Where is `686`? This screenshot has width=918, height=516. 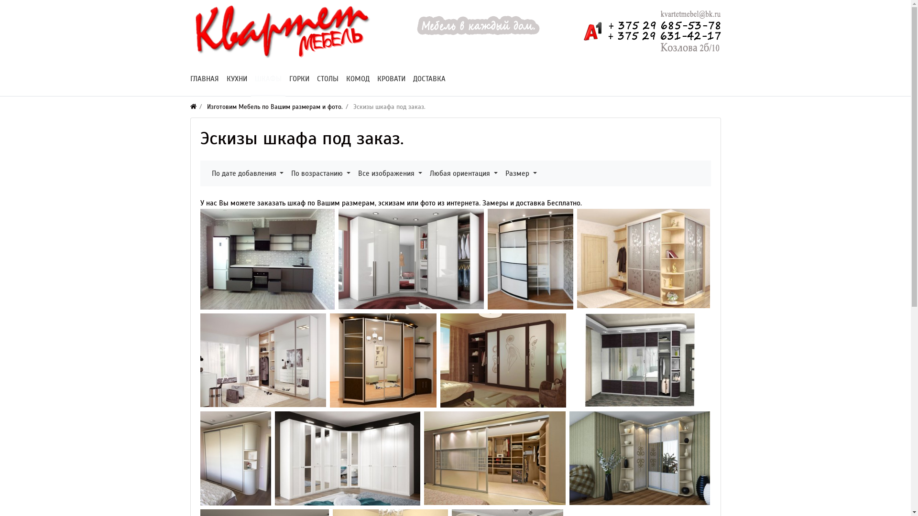 686 is located at coordinates (383, 361).